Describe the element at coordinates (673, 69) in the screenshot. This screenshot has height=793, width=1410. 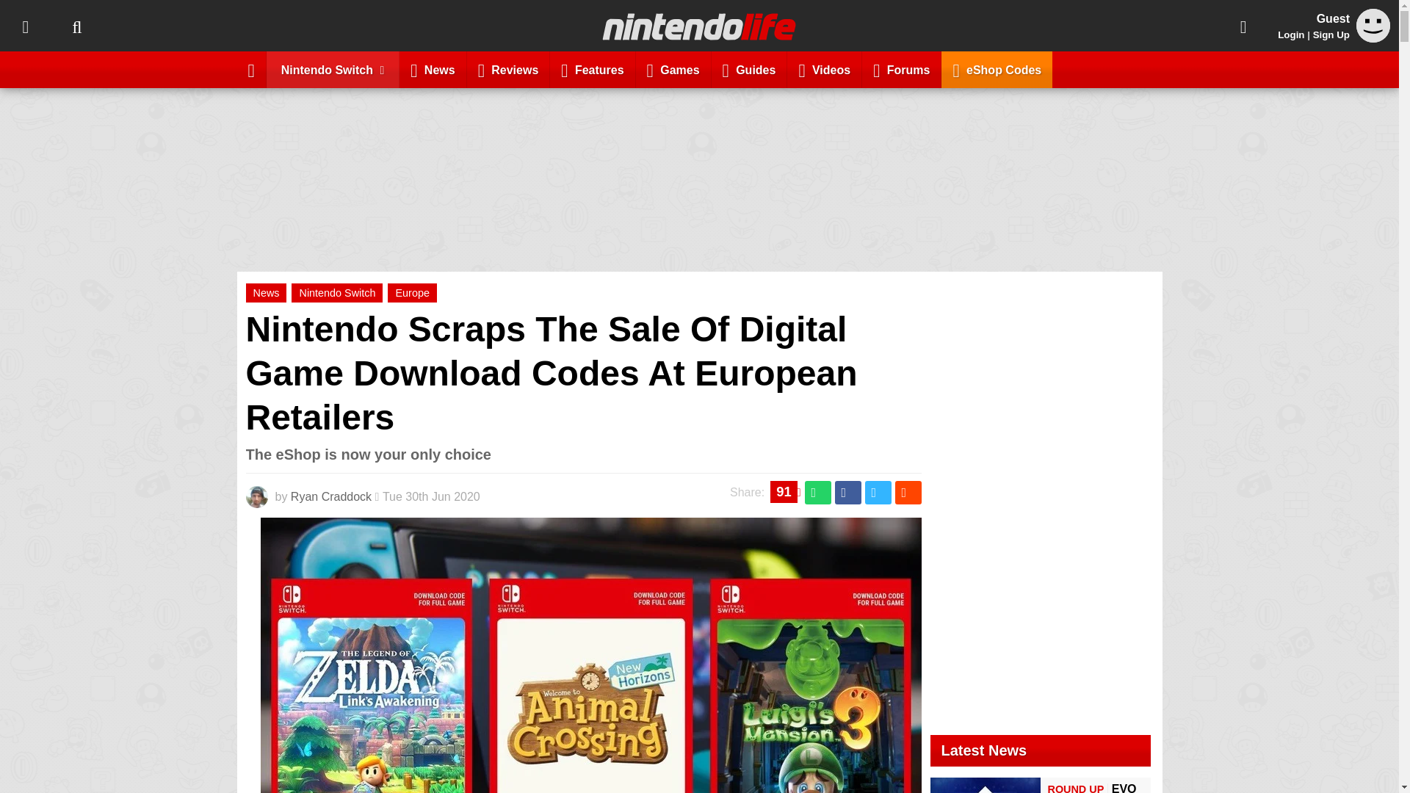
I see `Games` at that location.